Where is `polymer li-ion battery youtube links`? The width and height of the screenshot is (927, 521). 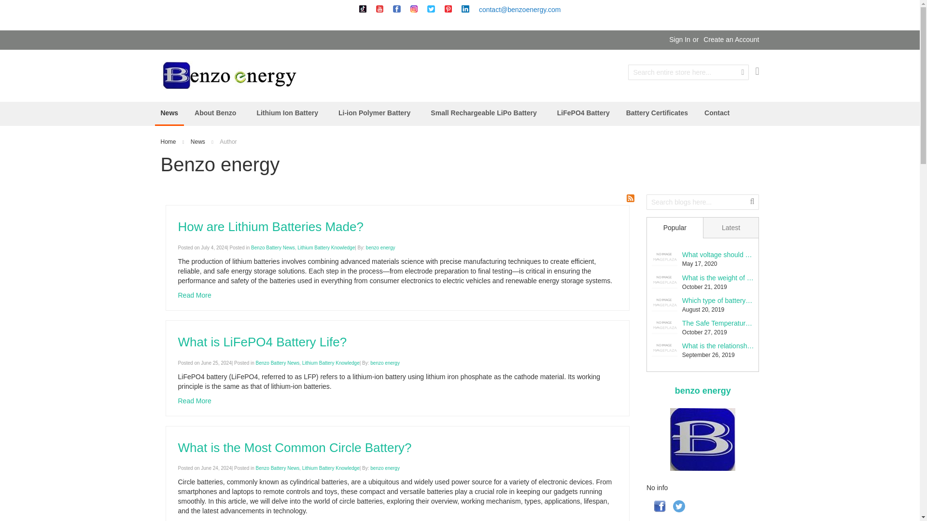 polymer li-ion battery youtube links is located at coordinates (379, 10).